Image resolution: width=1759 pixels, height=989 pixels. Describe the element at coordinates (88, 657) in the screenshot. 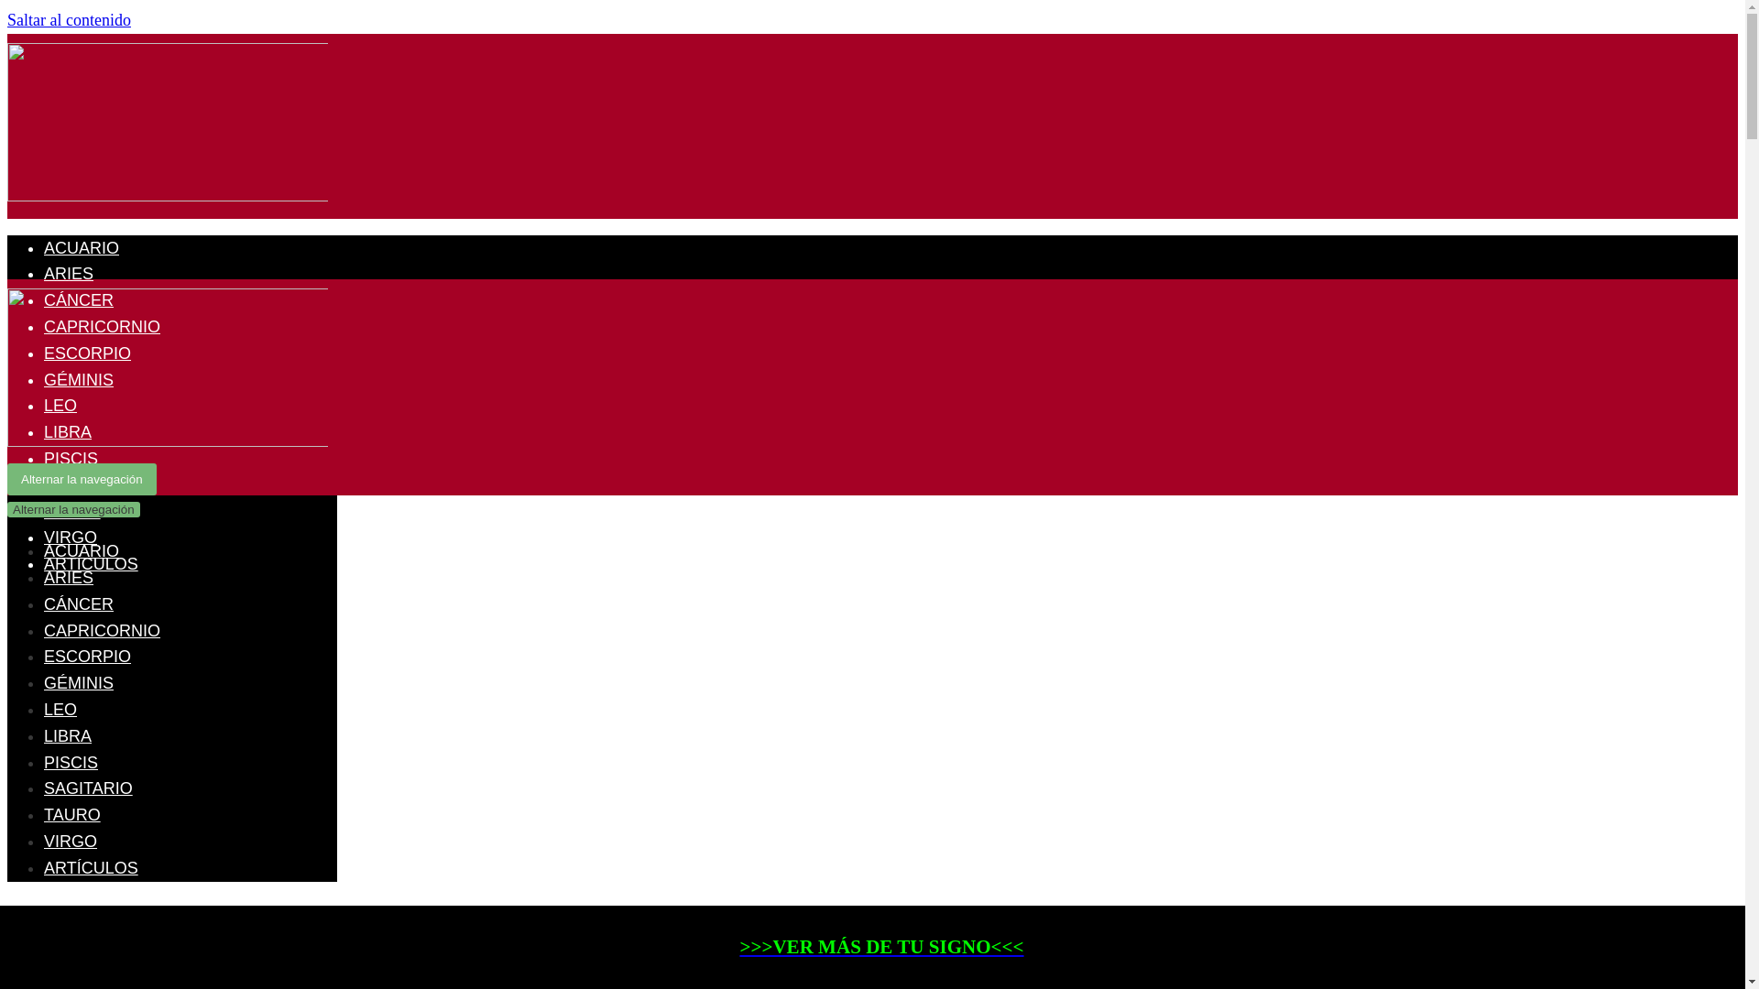

I see `ESCORPIO` at that location.